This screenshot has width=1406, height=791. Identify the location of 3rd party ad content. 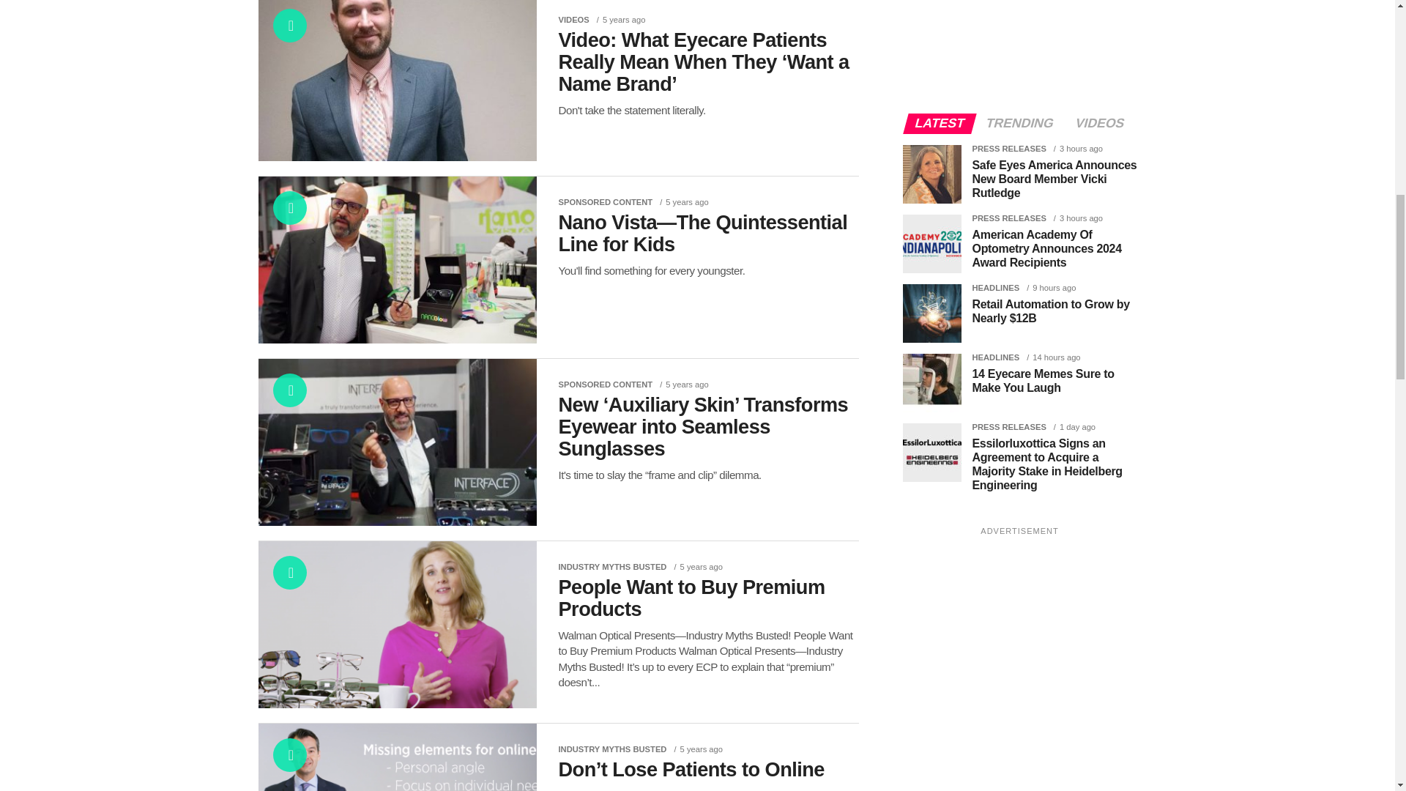
(1012, 647).